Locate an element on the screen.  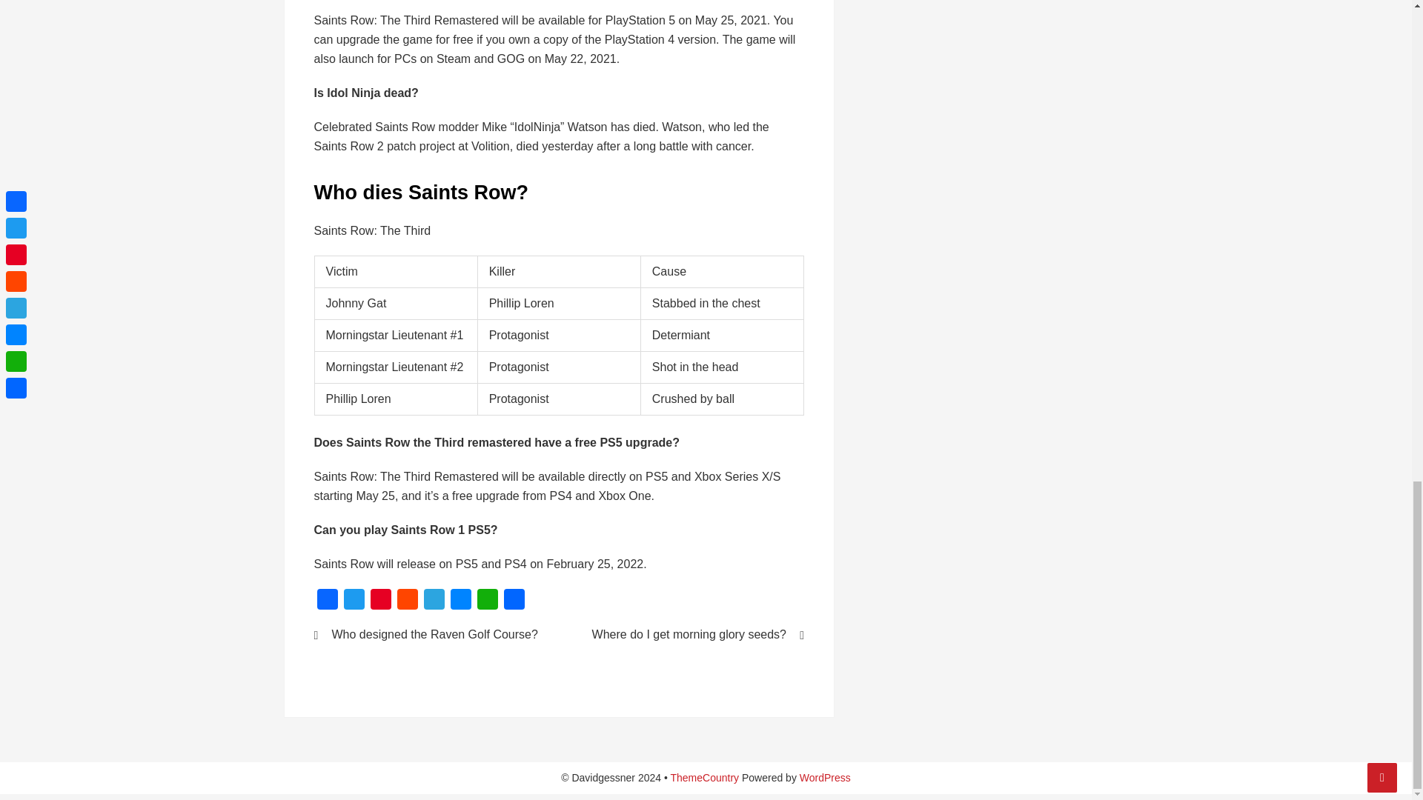
Twitter is located at coordinates (354, 601).